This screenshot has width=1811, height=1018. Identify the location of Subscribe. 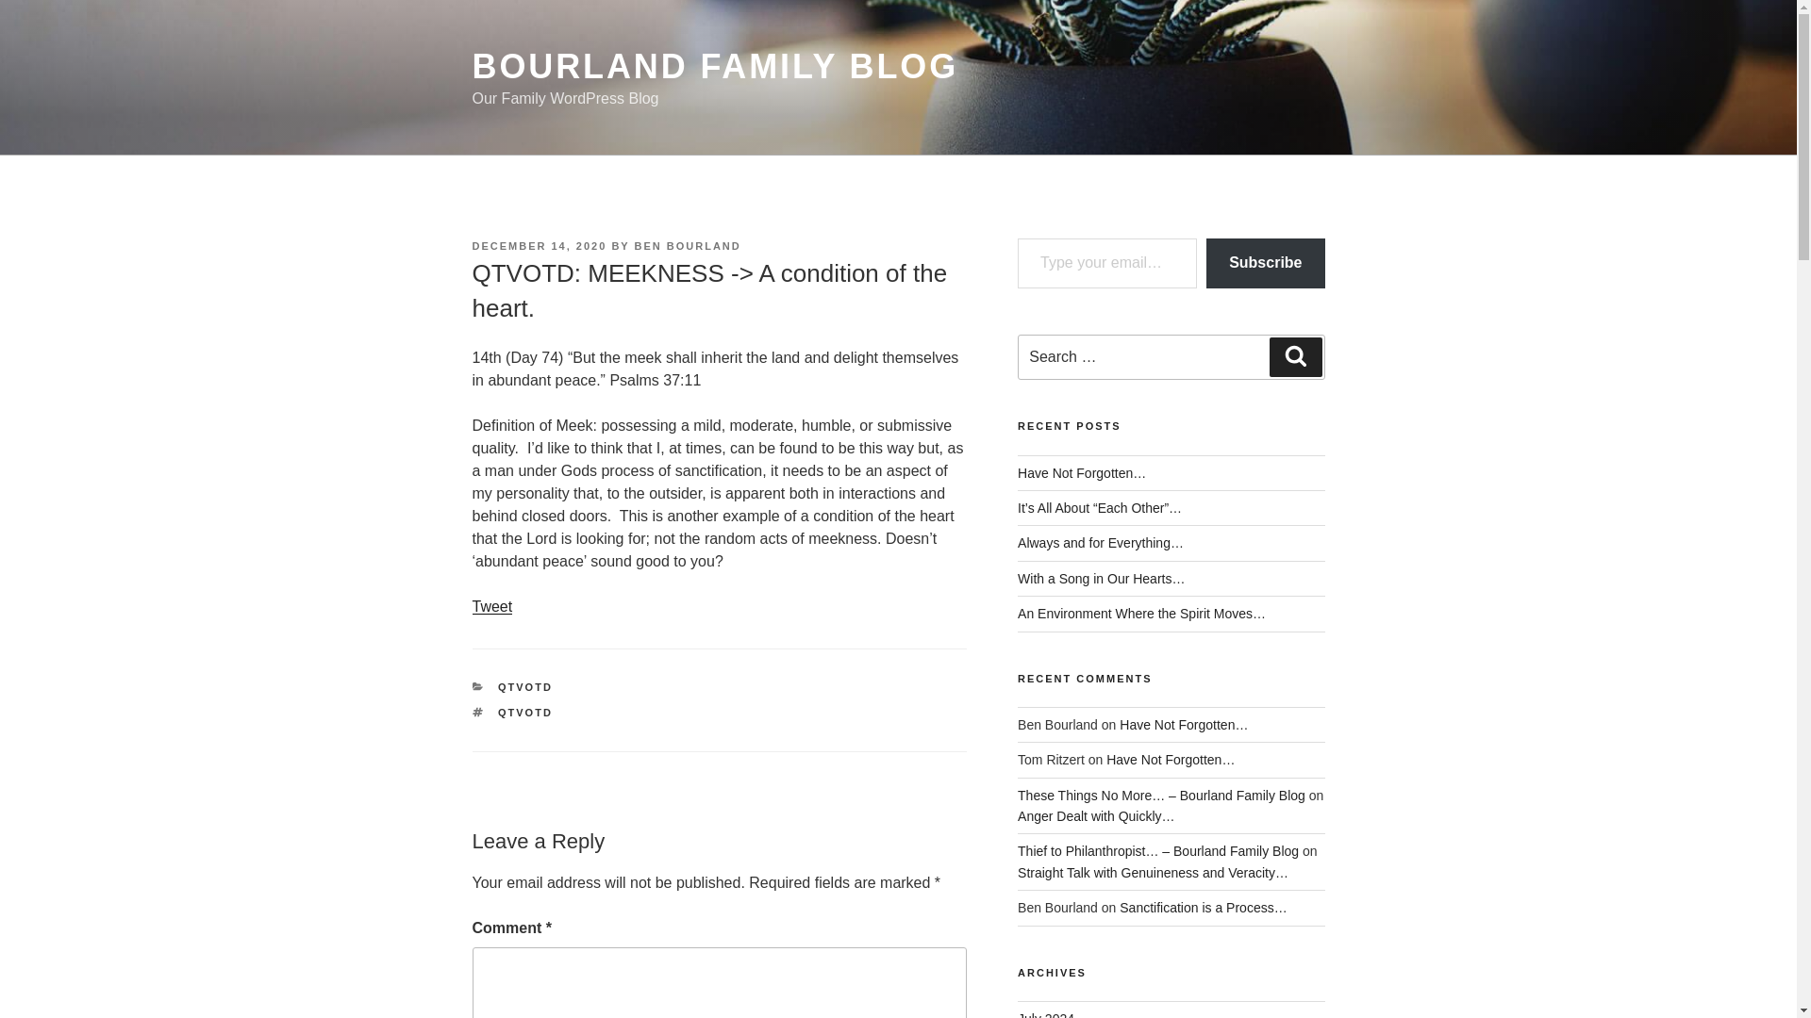
(1264, 262).